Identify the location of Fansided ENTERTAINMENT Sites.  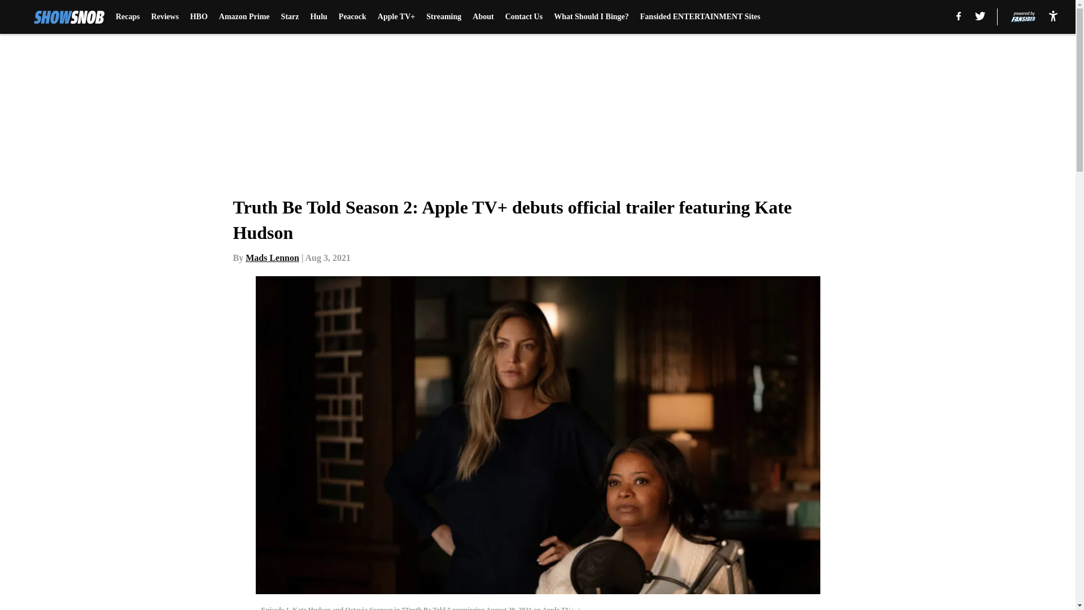
(700, 17).